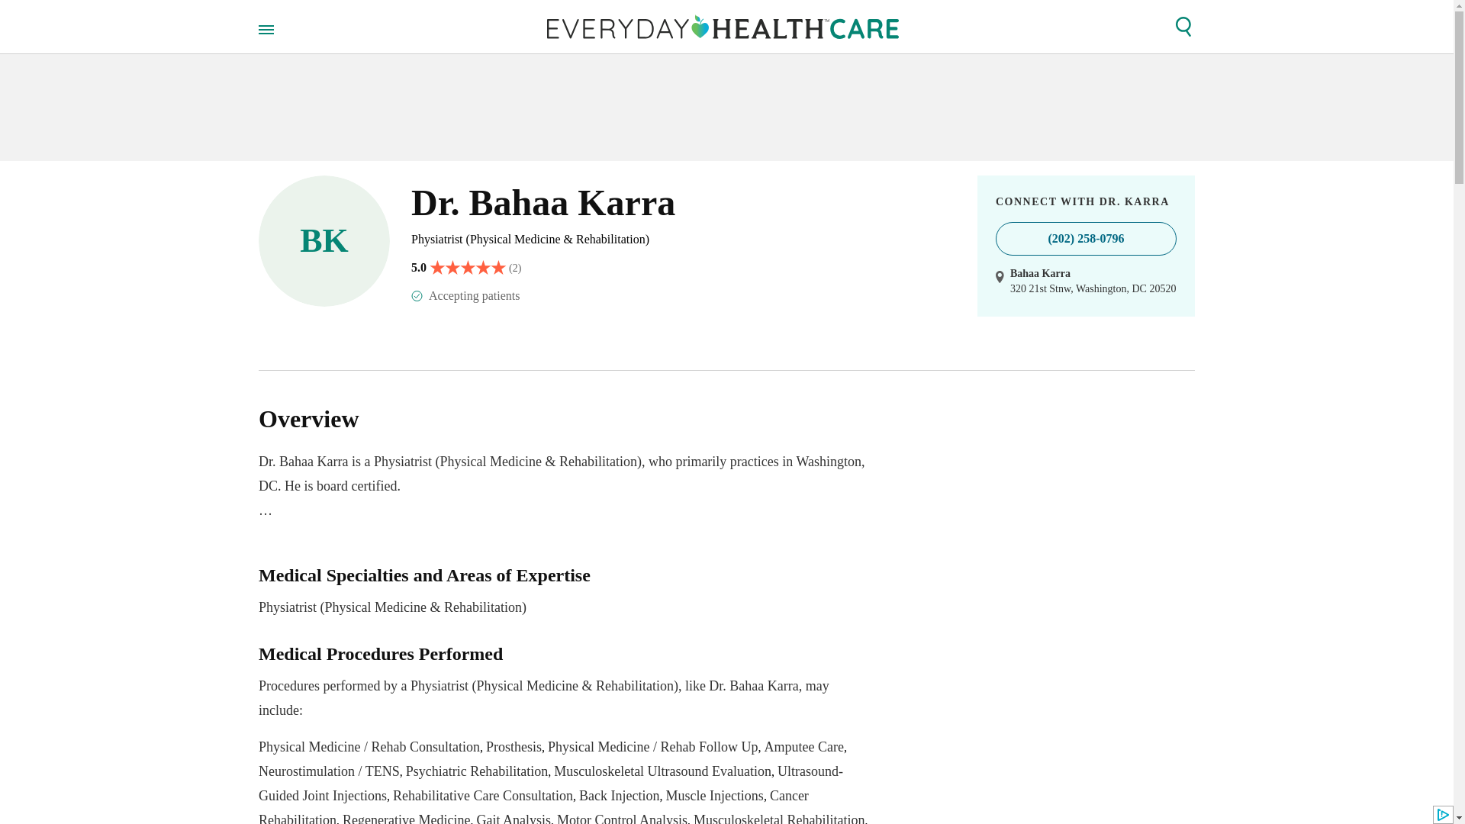  I want to click on Prosthesis, so click(514, 746).